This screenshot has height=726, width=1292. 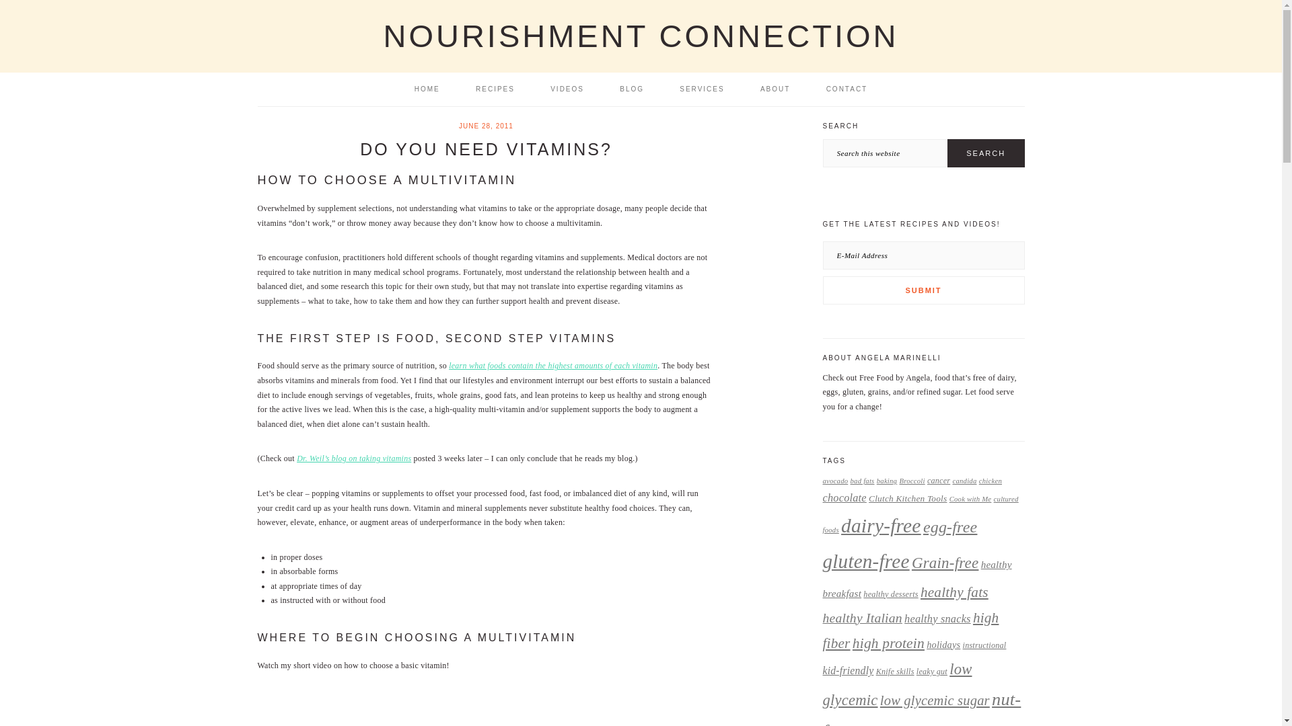 I want to click on BLOG, so click(x=631, y=89).